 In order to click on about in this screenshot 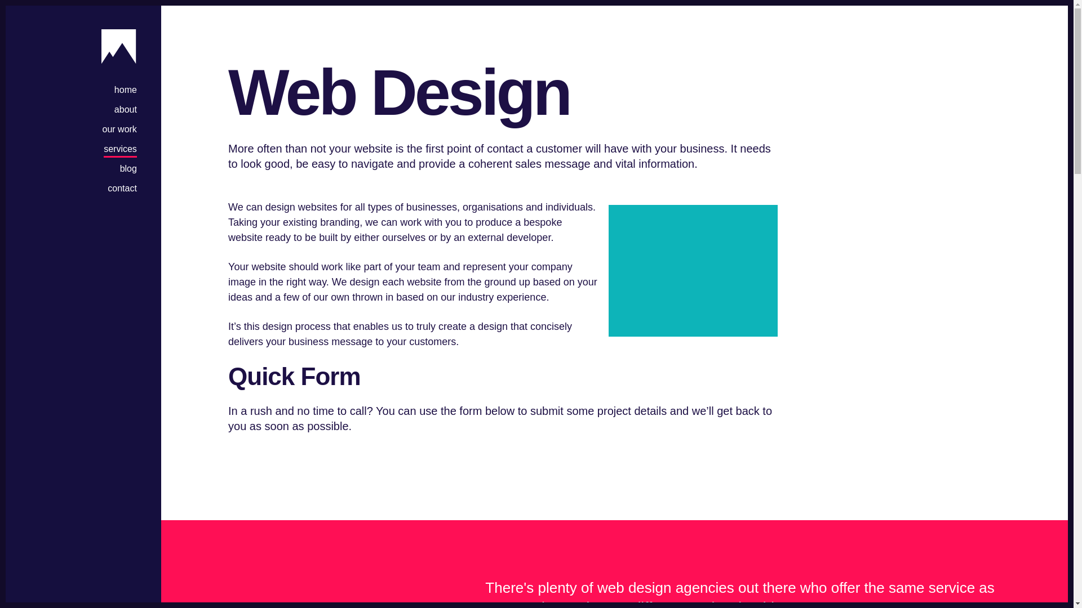, I will do `click(126, 108)`.